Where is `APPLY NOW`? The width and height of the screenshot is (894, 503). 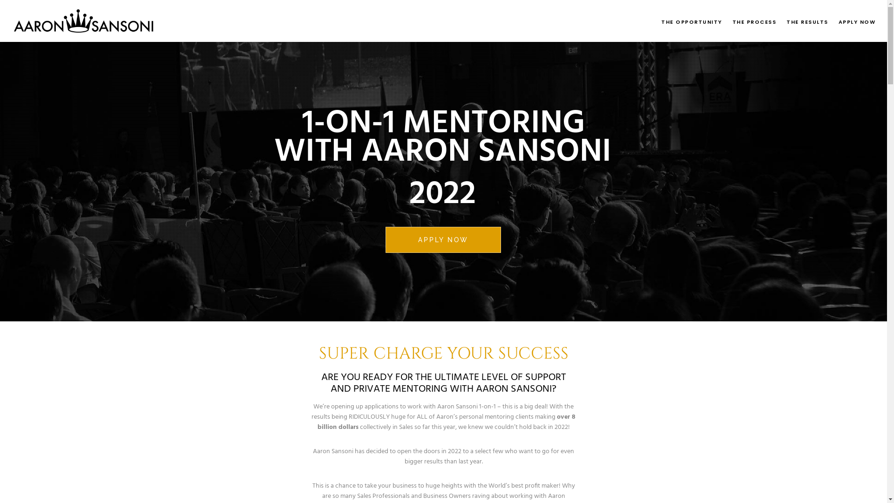
APPLY NOW is located at coordinates (852, 21).